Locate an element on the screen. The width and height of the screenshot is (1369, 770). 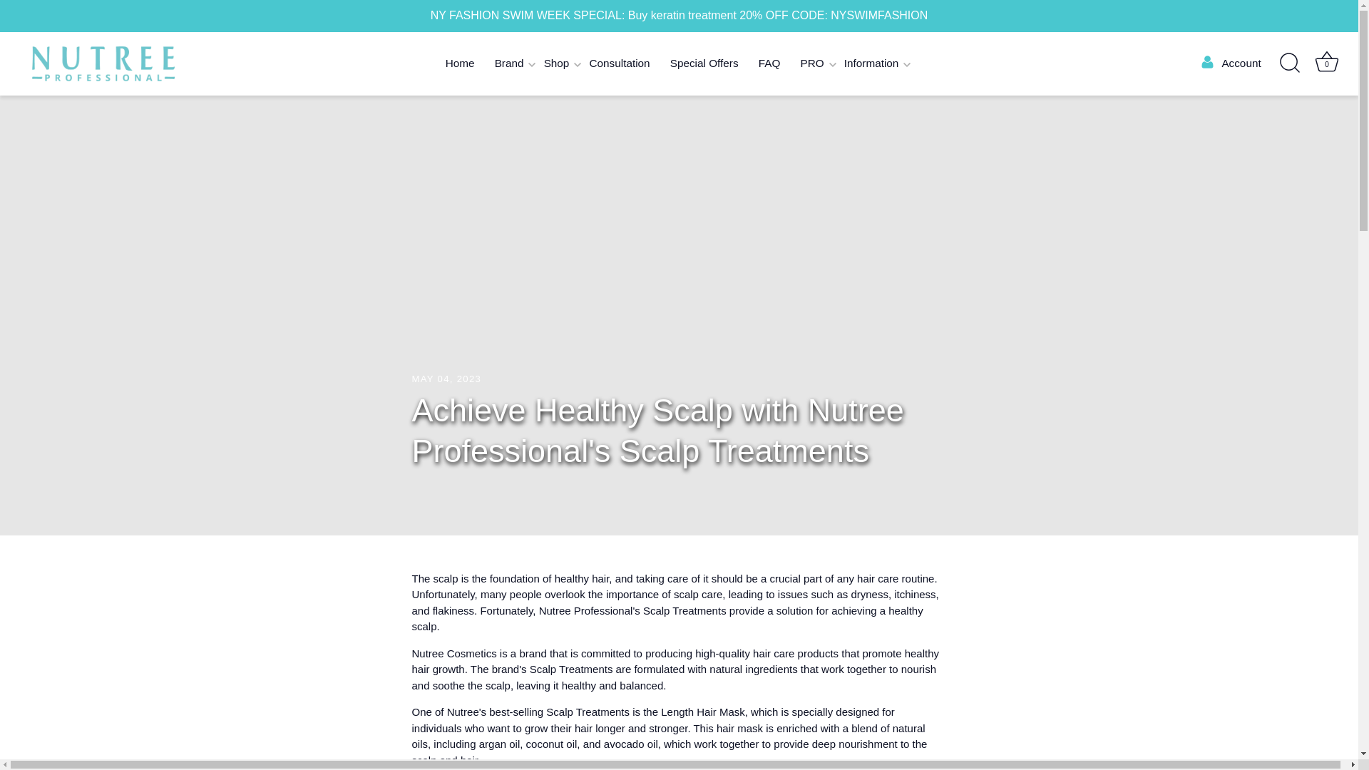
Home is located at coordinates (459, 64).